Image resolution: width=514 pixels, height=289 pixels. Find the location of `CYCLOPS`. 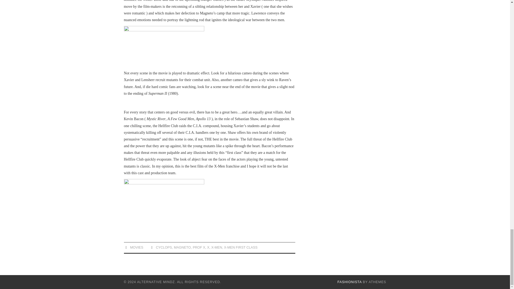

CYCLOPS is located at coordinates (164, 248).